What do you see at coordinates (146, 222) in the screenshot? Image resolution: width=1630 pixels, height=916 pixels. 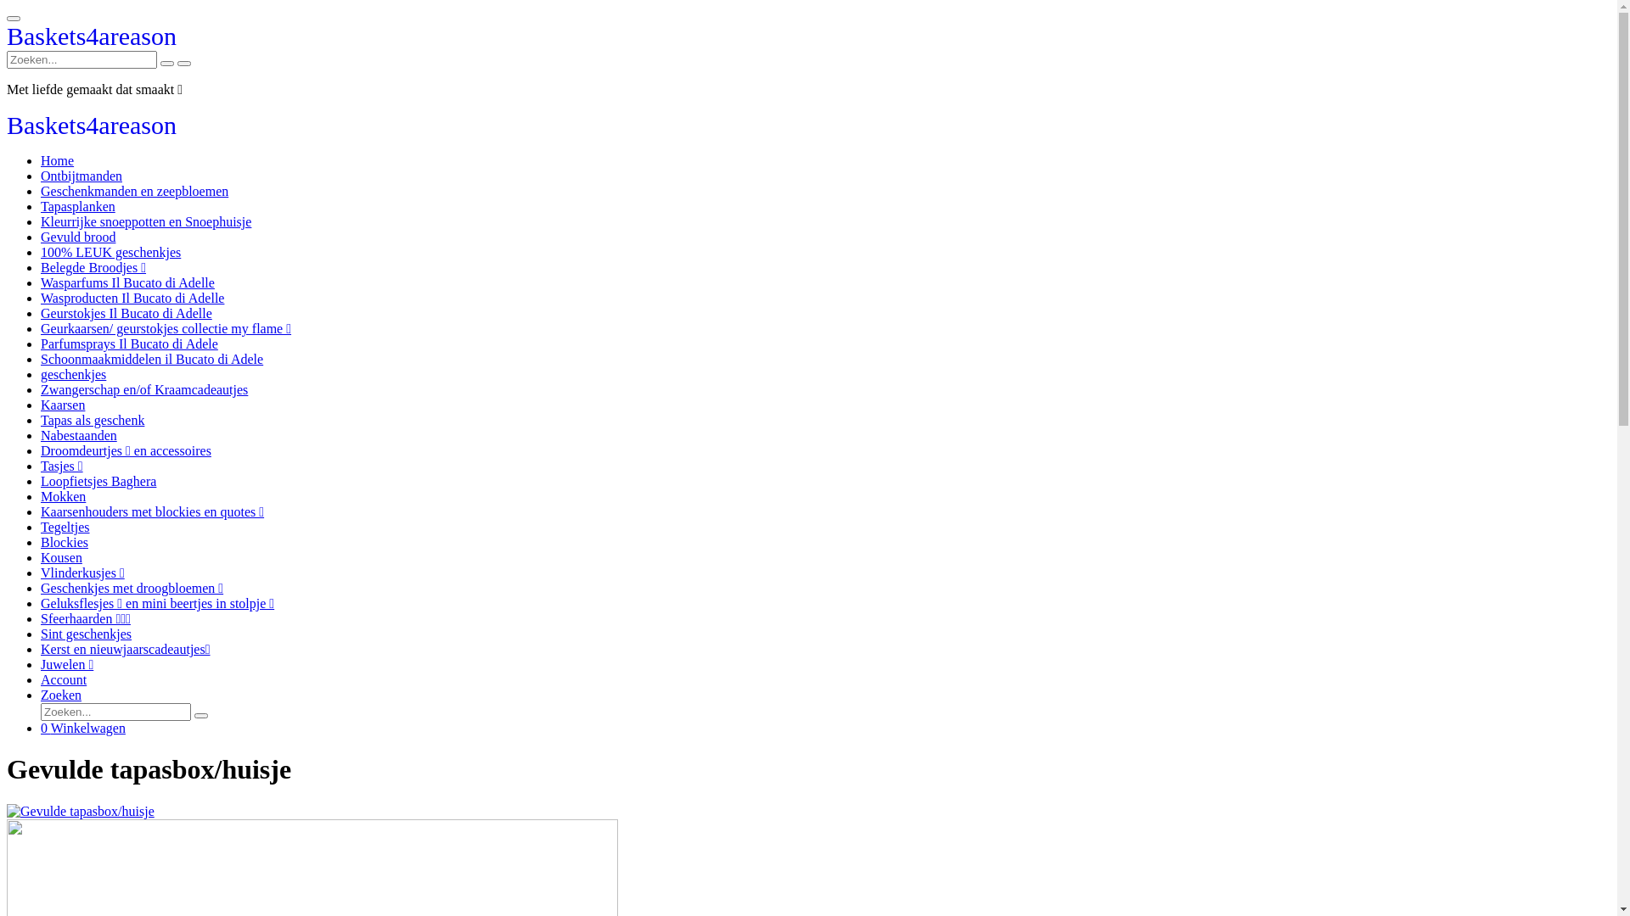 I see `Kleurrijke snoeppotten en Snoephuisje` at bounding box center [146, 222].